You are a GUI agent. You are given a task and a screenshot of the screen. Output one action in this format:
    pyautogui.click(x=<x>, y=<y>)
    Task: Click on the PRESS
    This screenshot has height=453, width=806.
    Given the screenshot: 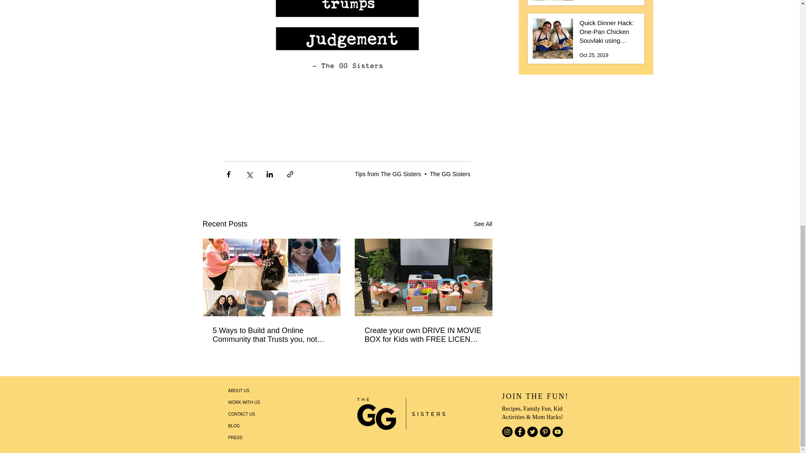 What is the action you would take?
    pyautogui.click(x=258, y=438)
    